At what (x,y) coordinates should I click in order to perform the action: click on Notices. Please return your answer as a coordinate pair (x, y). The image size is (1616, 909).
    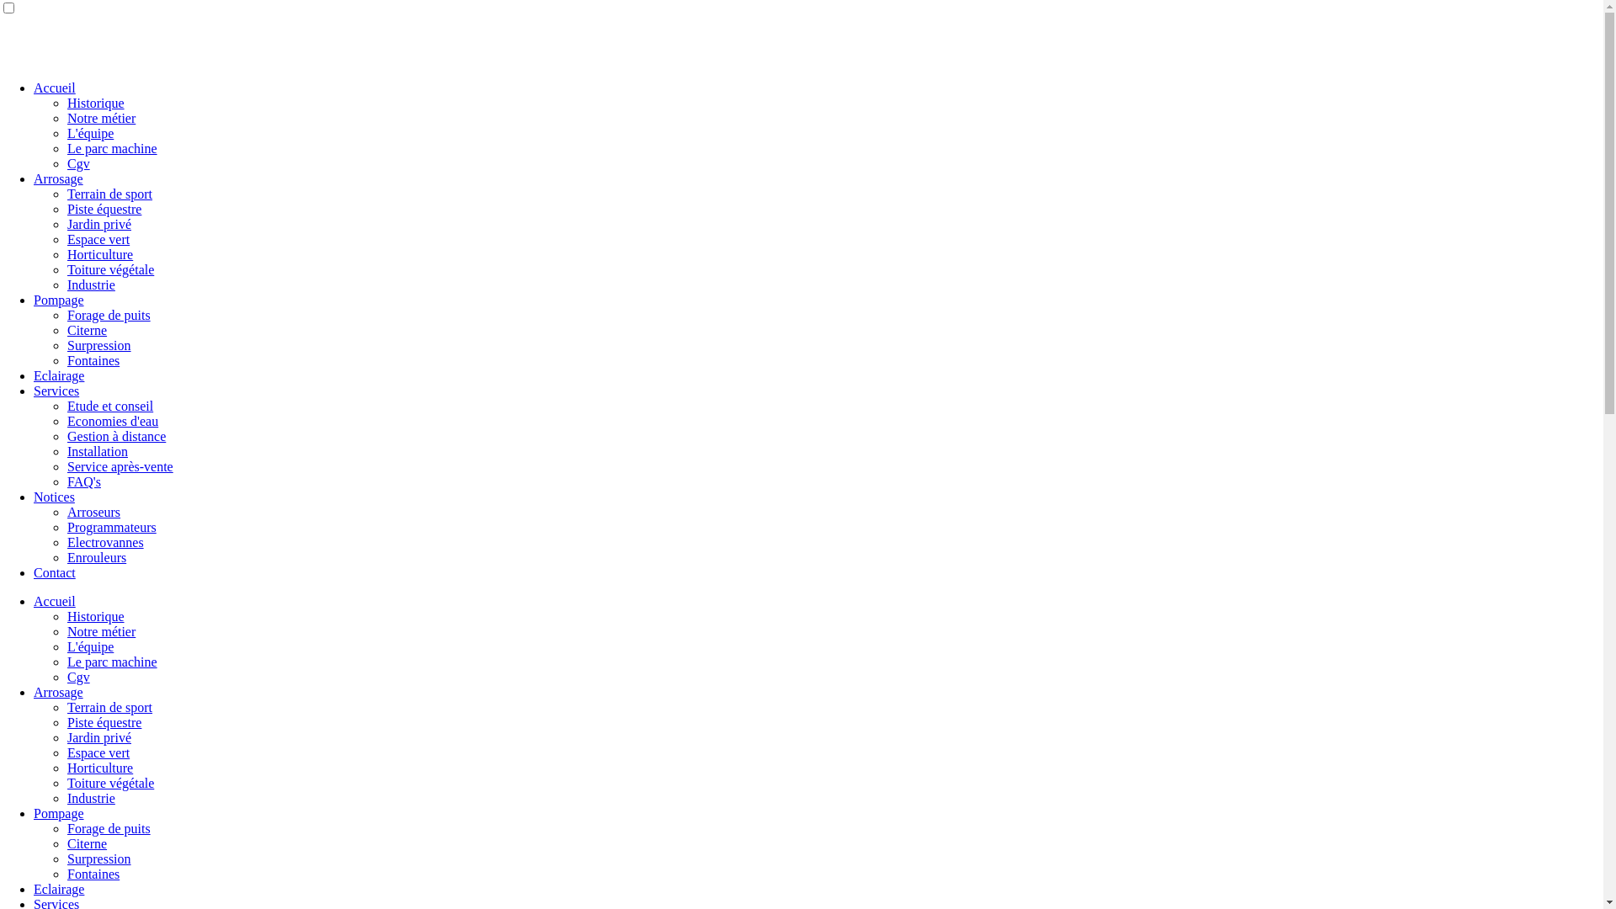
    Looking at the image, I should click on (54, 497).